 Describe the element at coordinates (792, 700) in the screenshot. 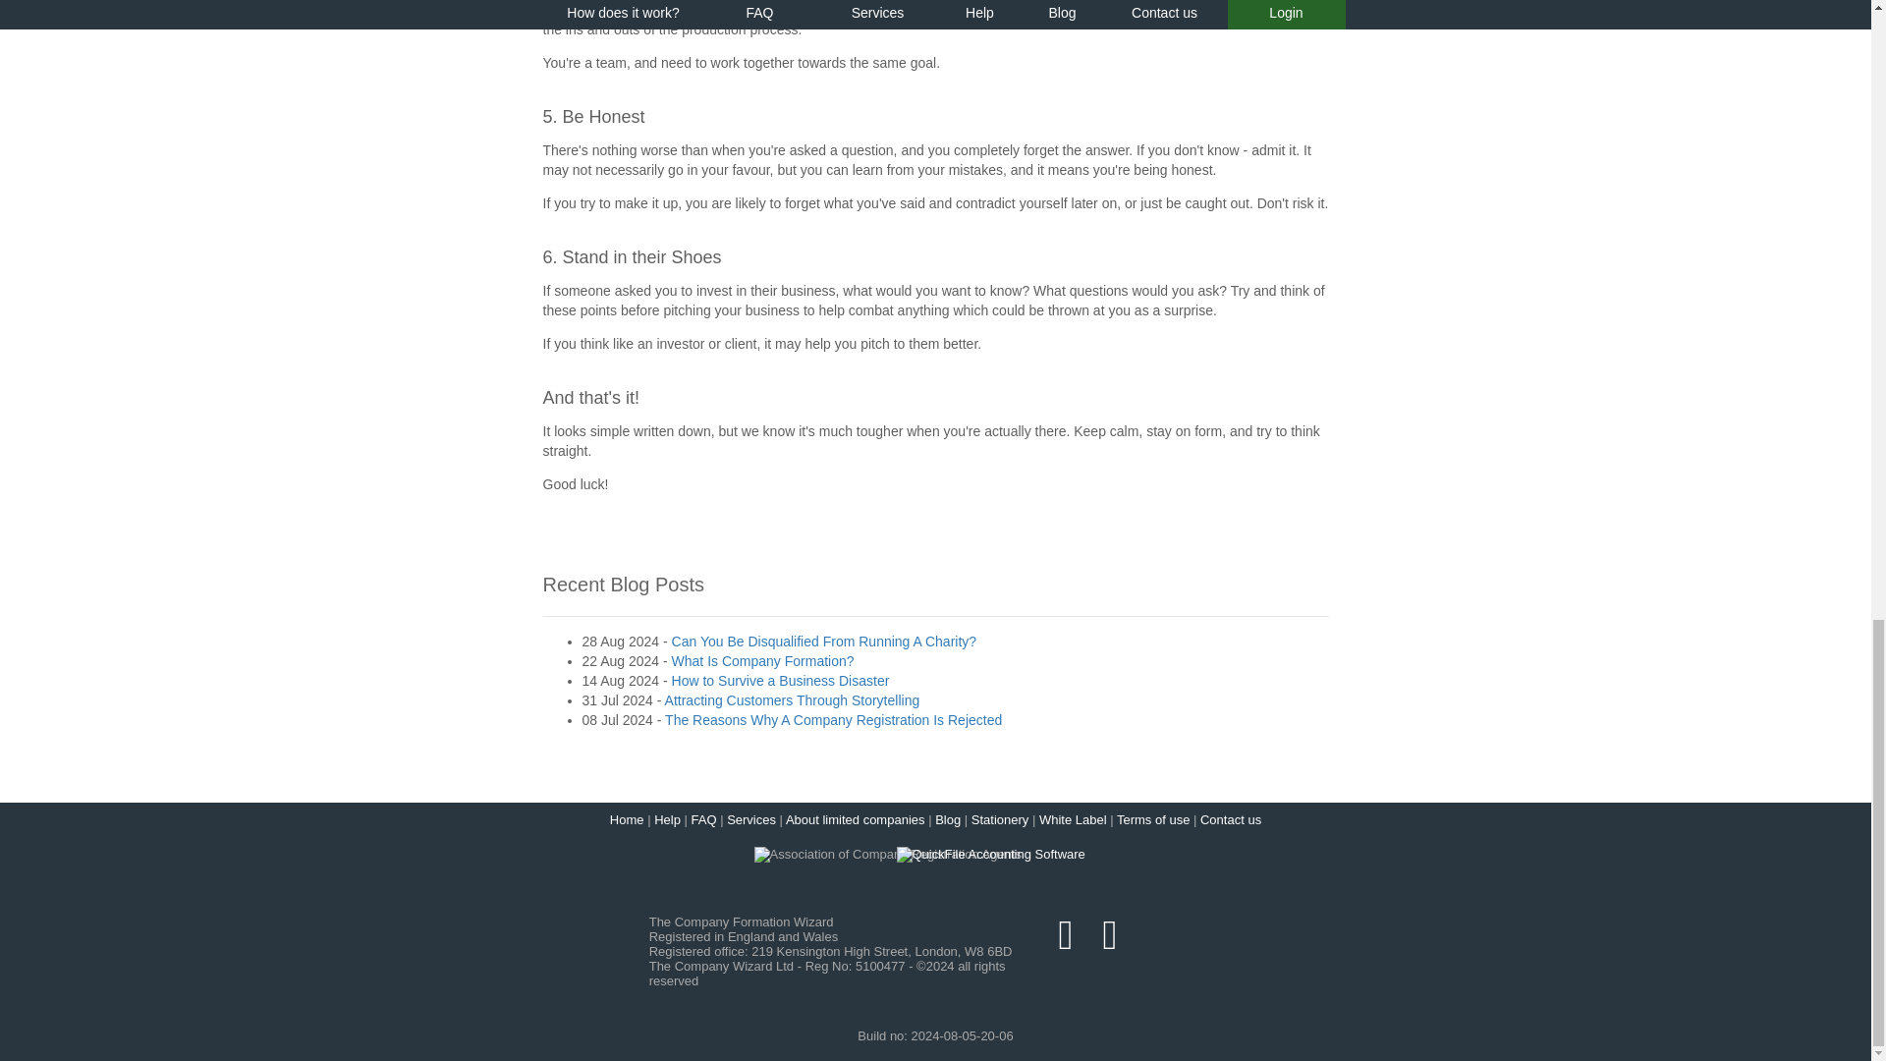

I see `Attracting Customers Through Storytelling` at that location.